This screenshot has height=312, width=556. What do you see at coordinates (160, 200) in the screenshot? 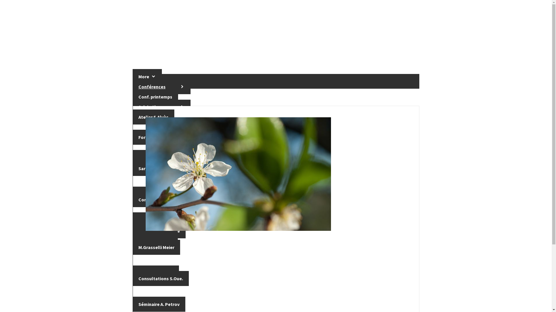
I see `Consultations C.Peti` at bounding box center [160, 200].